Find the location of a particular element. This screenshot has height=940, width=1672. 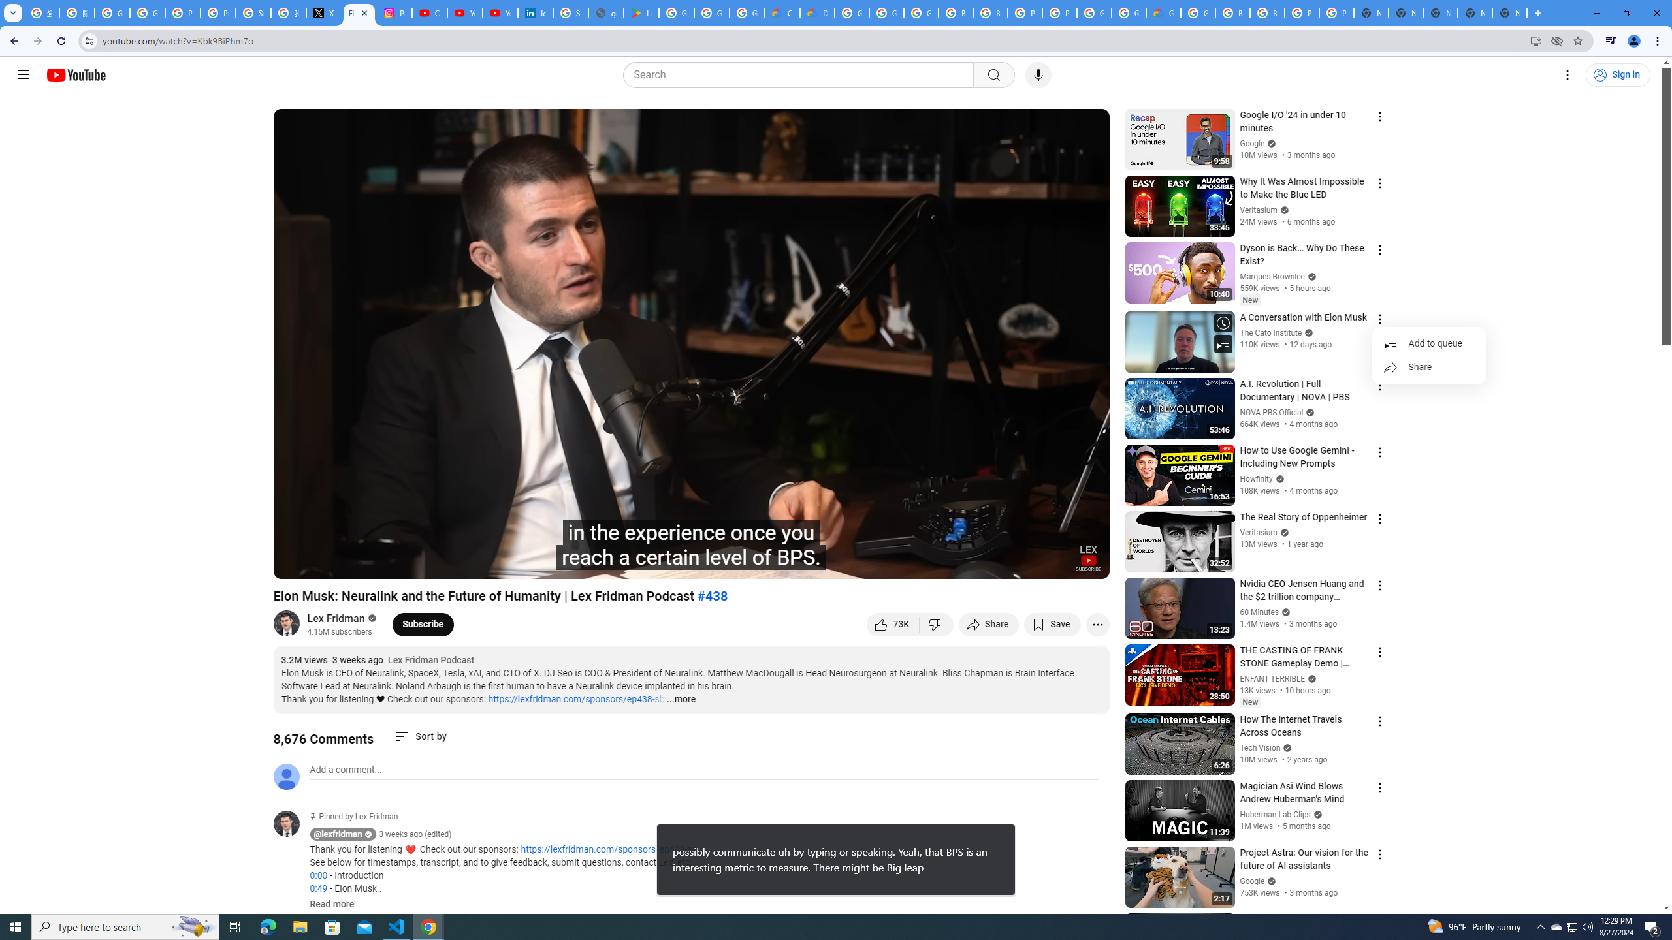

https://lexfridman.com/sponsors/ep438-sa is located at coordinates (609, 850).